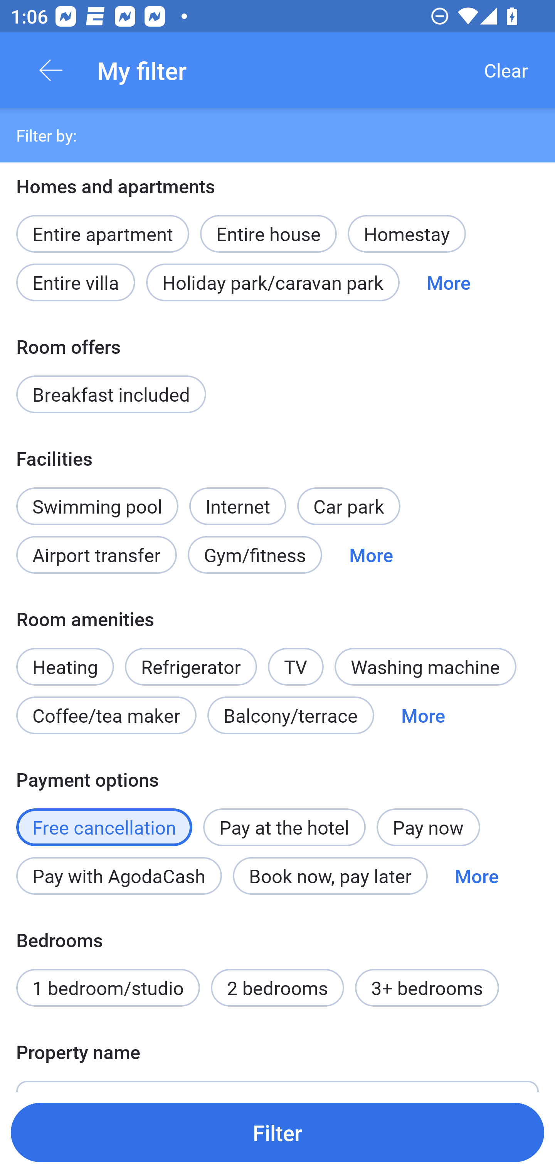 The image size is (555, 1173). I want to click on Entire apartment, so click(103, 234).